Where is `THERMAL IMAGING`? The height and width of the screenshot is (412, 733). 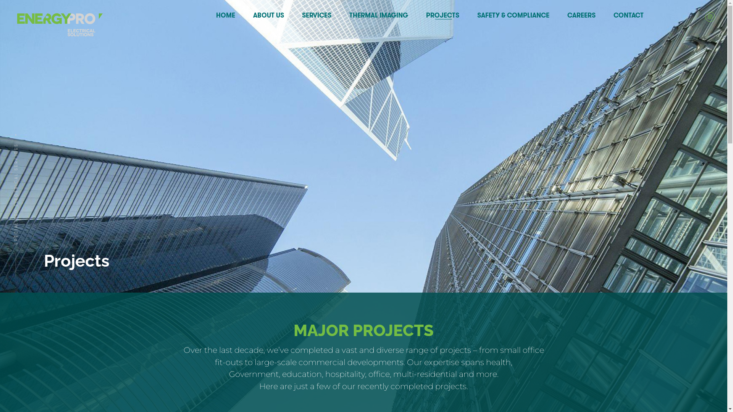
THERMAL IMAGING is located at coordinates (379, 15).